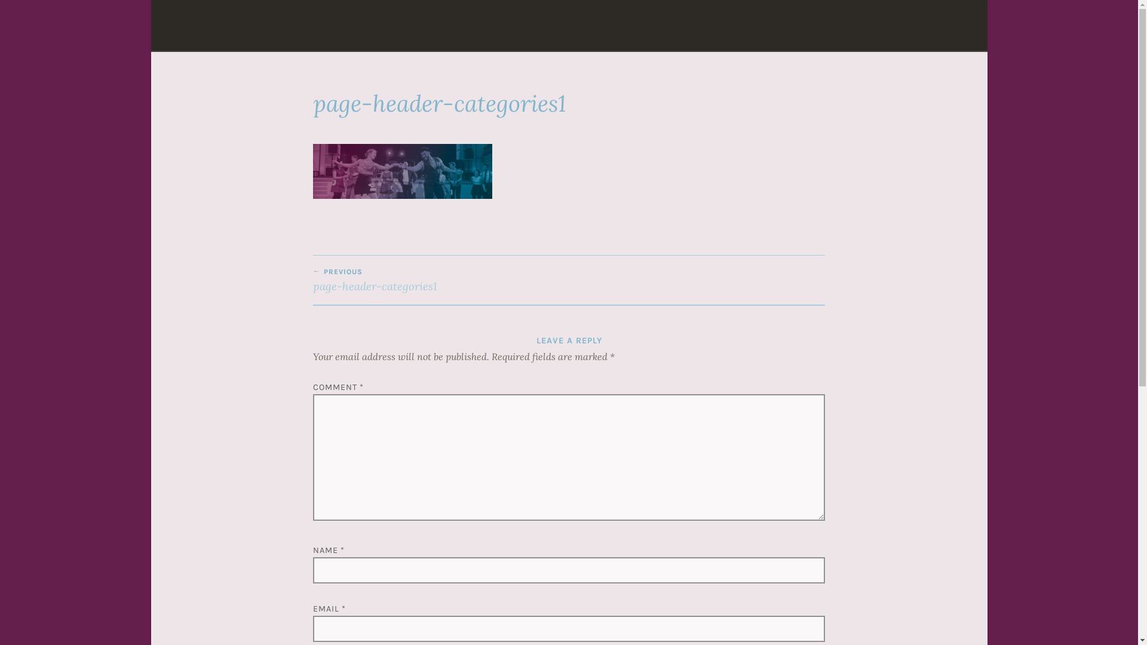 This screenshot has width=1147, height=645. What do you see at coordinates (642, 42) in the screenshot?
I see `LINDYROYALE.COM.AU` at bounding box center [642, 42].